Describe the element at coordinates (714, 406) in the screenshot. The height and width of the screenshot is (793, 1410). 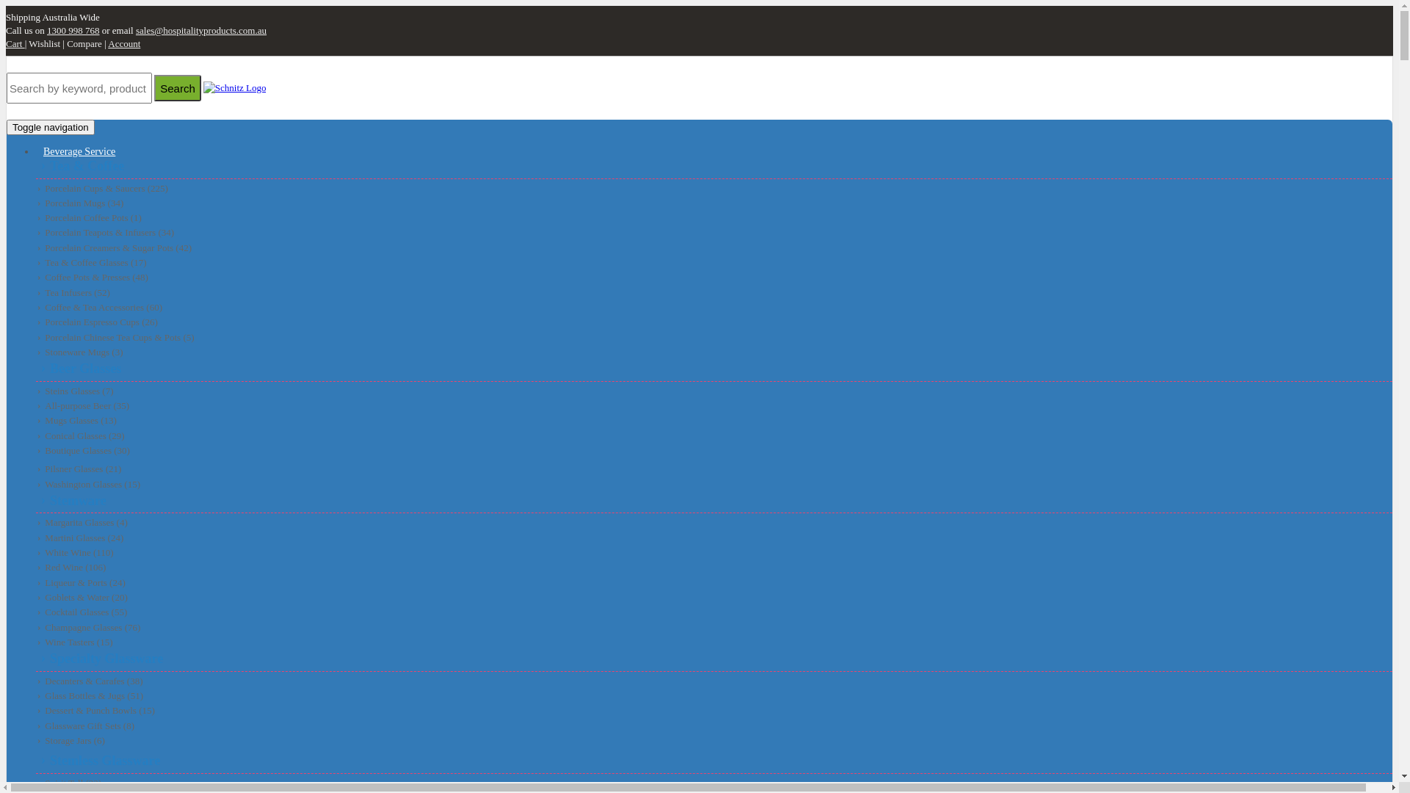
I see `All-purpose Beer (35)` at that location.